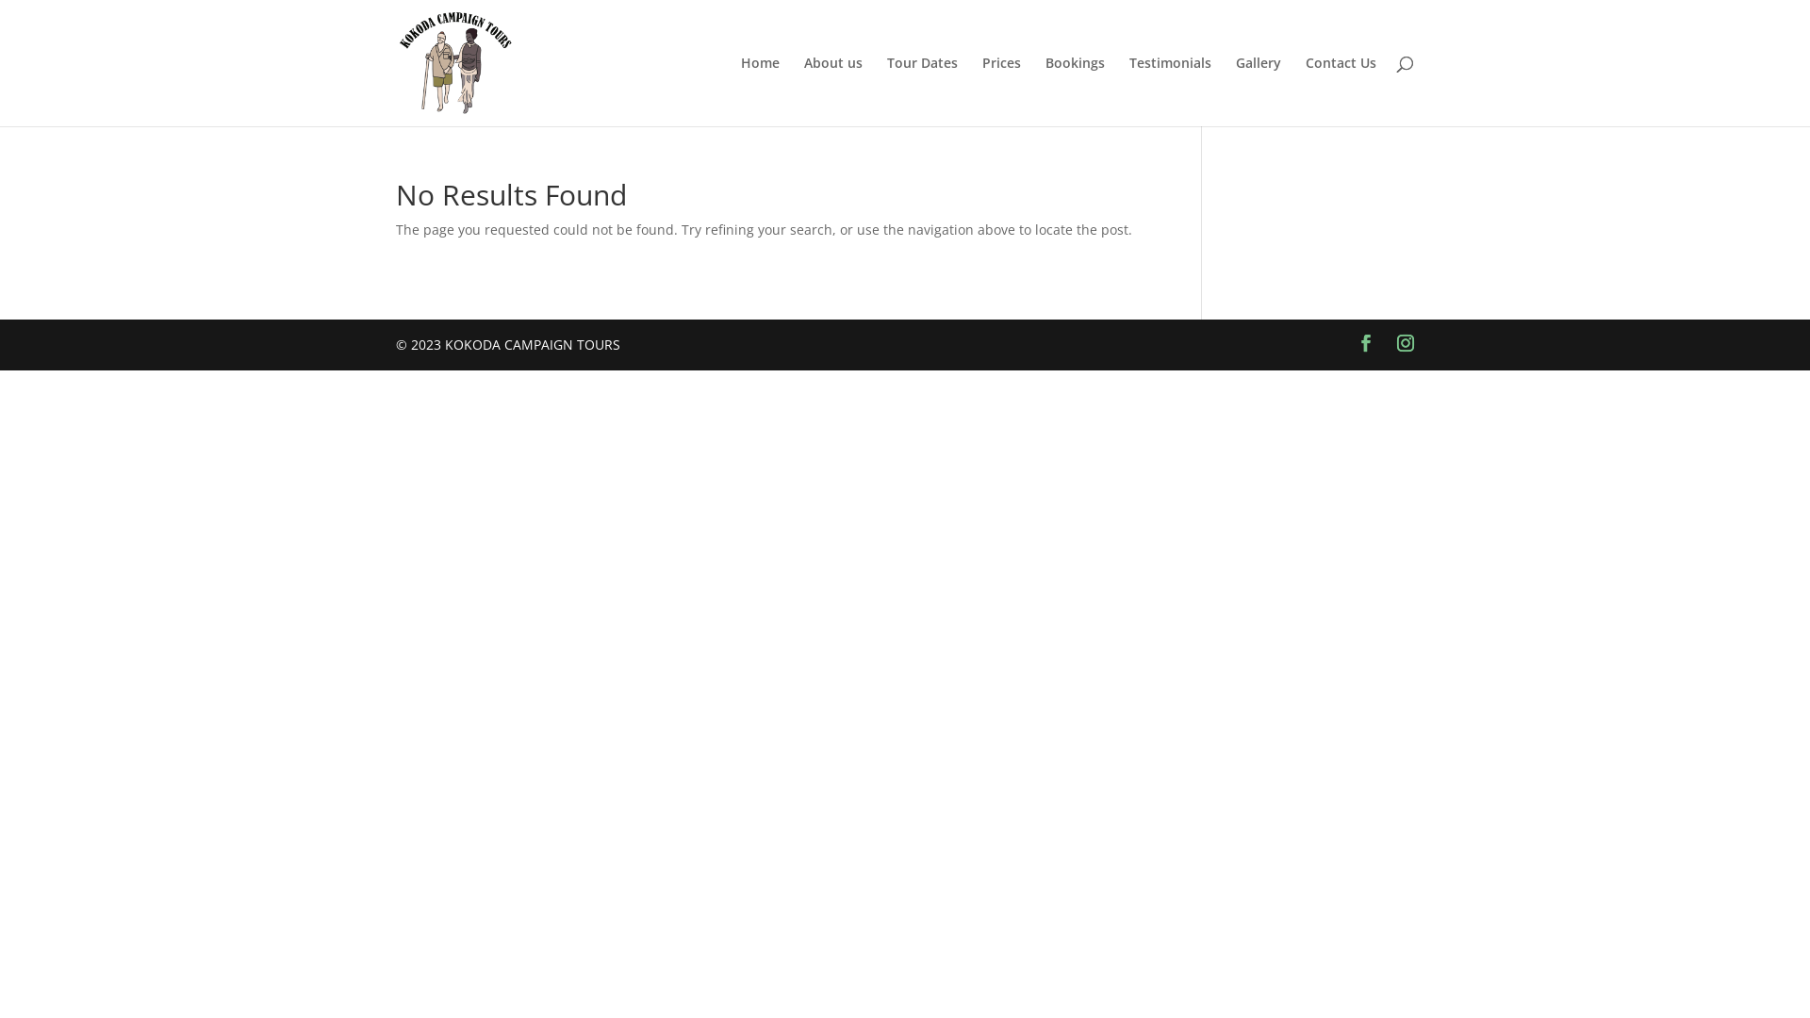  I want to click on Tour Dates, so click(922, 91).